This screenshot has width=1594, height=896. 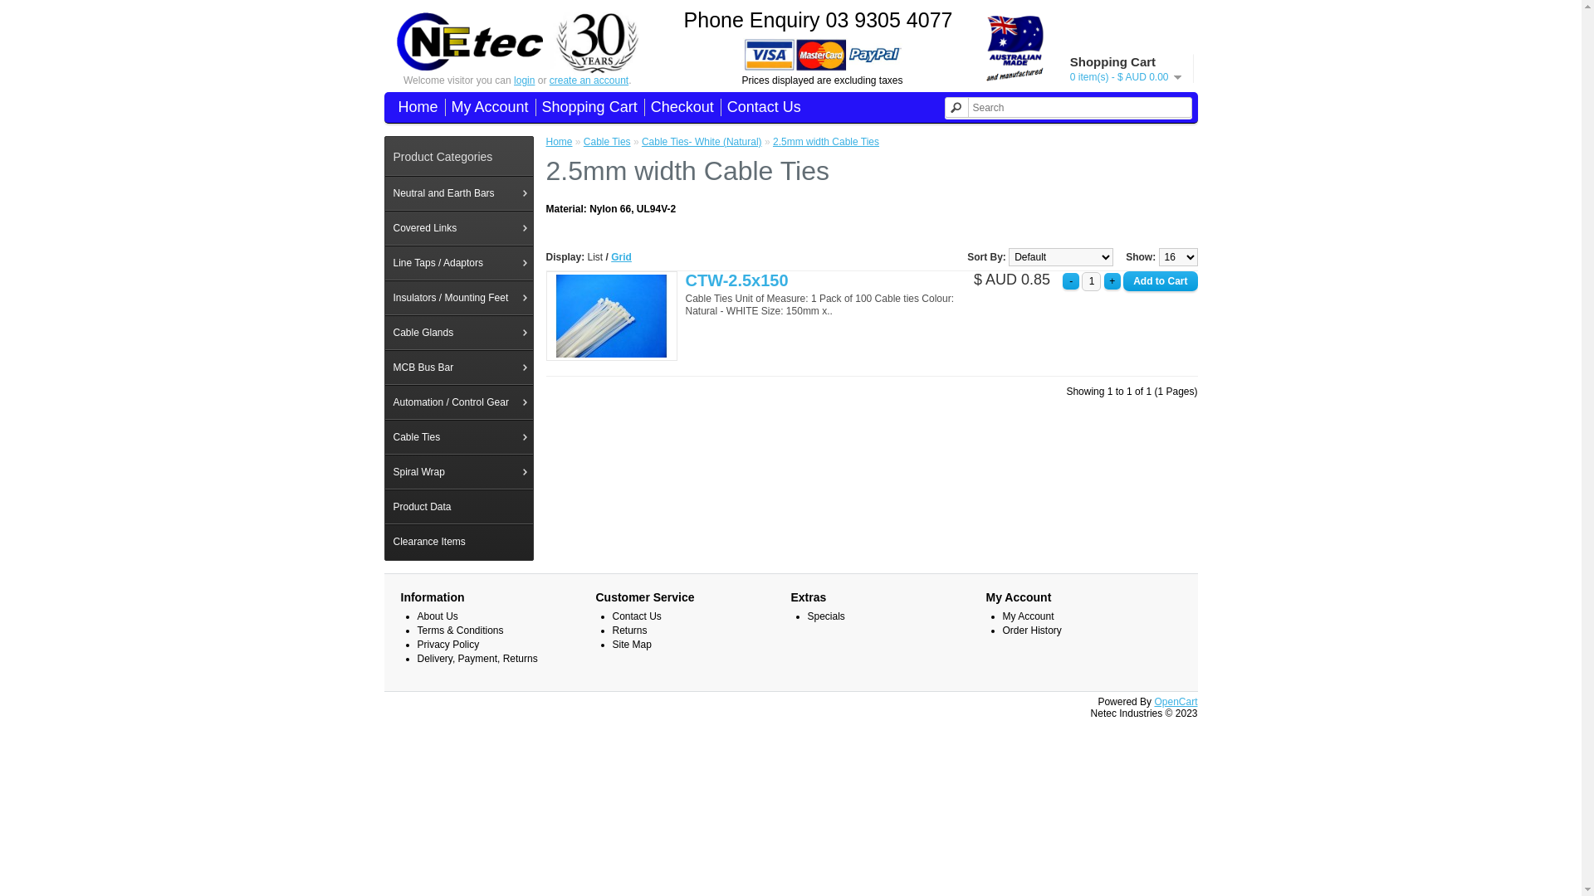 I want to click on login, so click(x=525, y=80).